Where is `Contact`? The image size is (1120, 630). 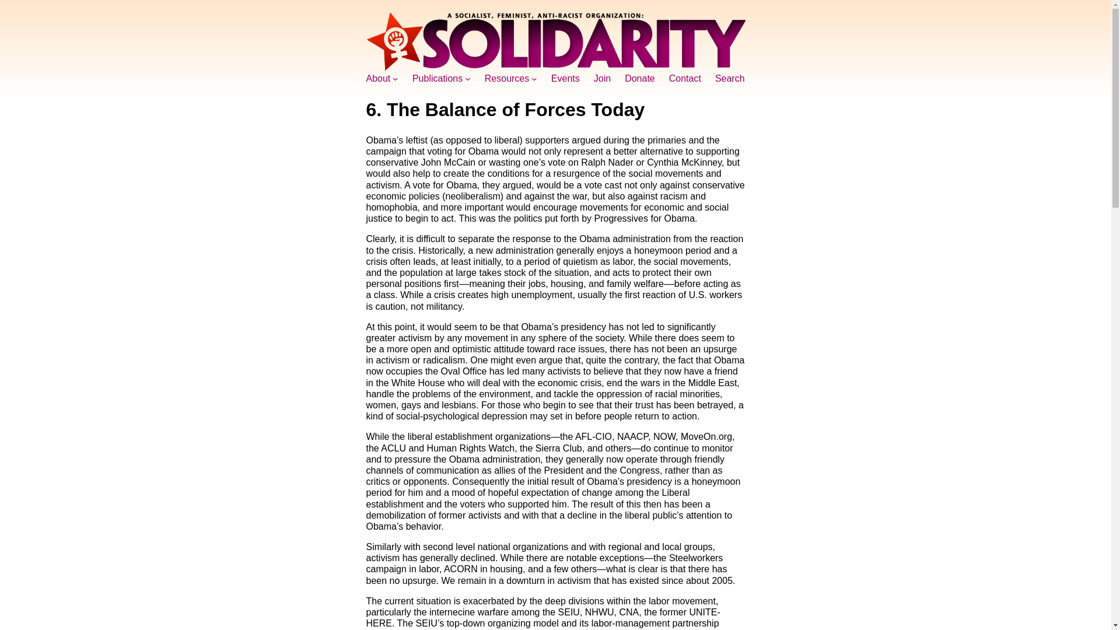
Contact is located at coordinates (685, 78).